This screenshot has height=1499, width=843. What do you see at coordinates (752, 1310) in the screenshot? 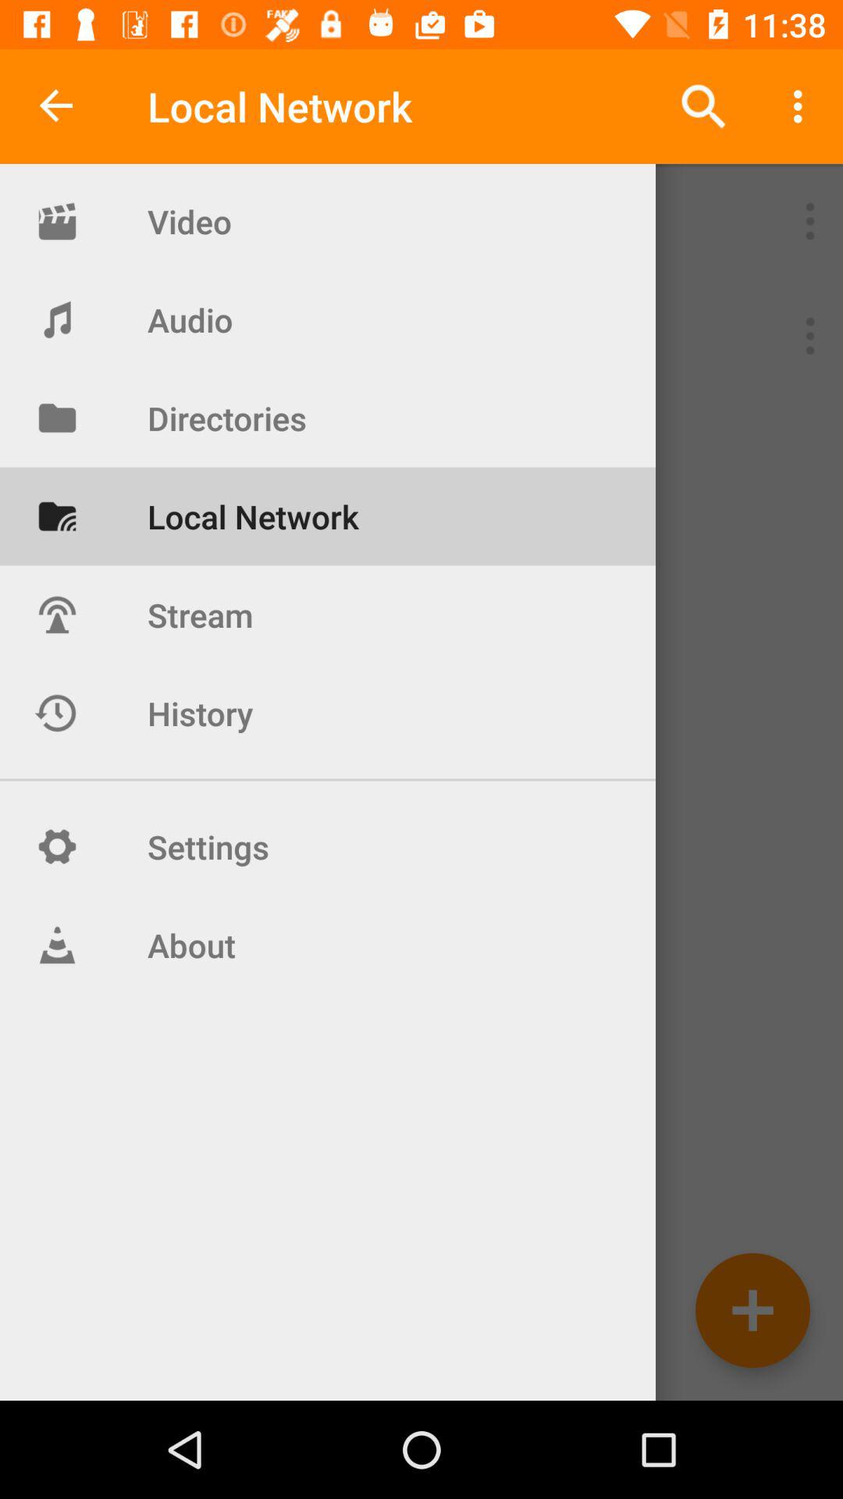
I see `add network` at bounding box center [752, 1310].